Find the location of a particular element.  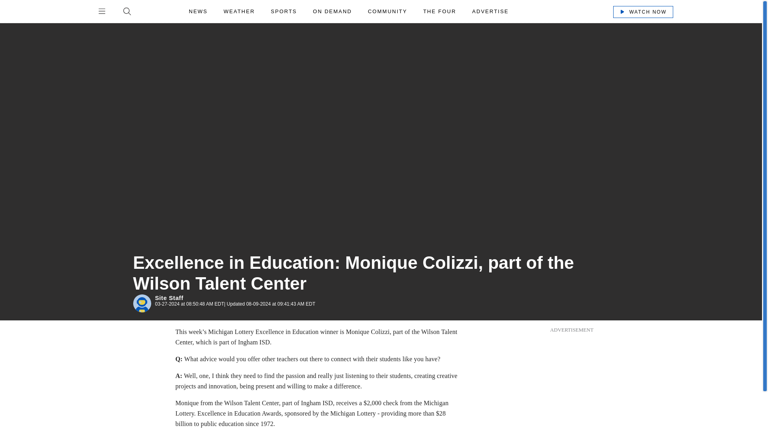

WATCH NOW is located at coordinates (642, 12).